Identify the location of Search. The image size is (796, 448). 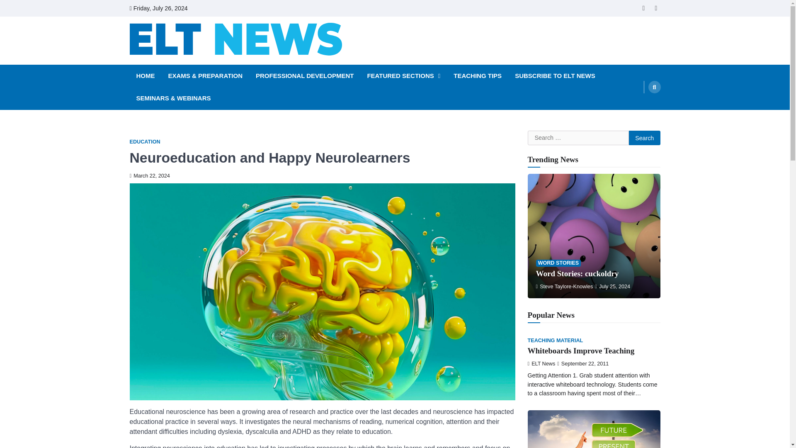
(638, 106).